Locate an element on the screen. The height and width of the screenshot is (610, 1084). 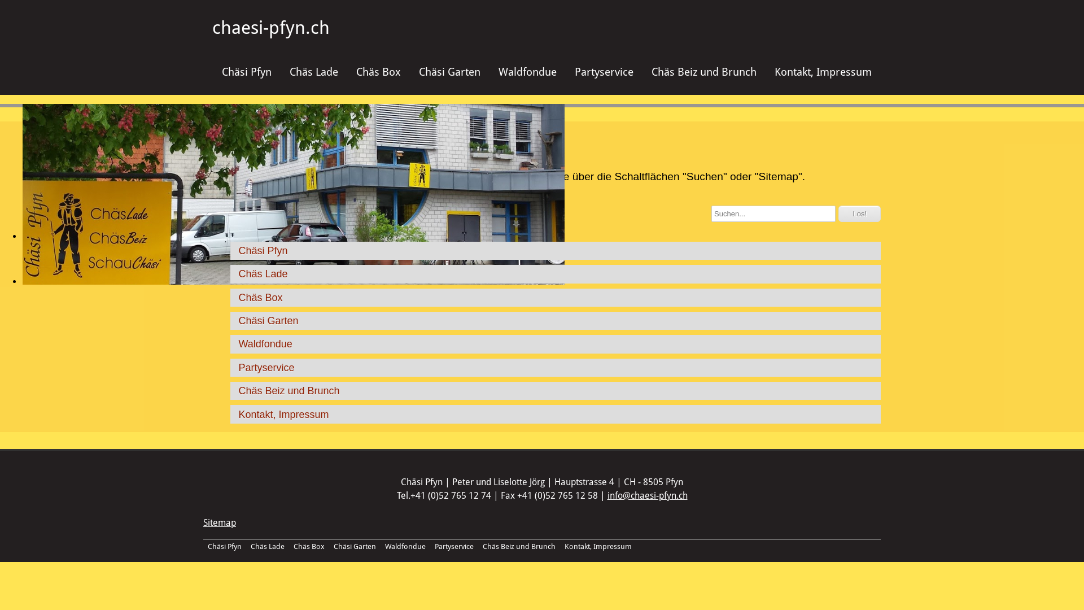
Waldfondue is located at coordinates (405, 547).